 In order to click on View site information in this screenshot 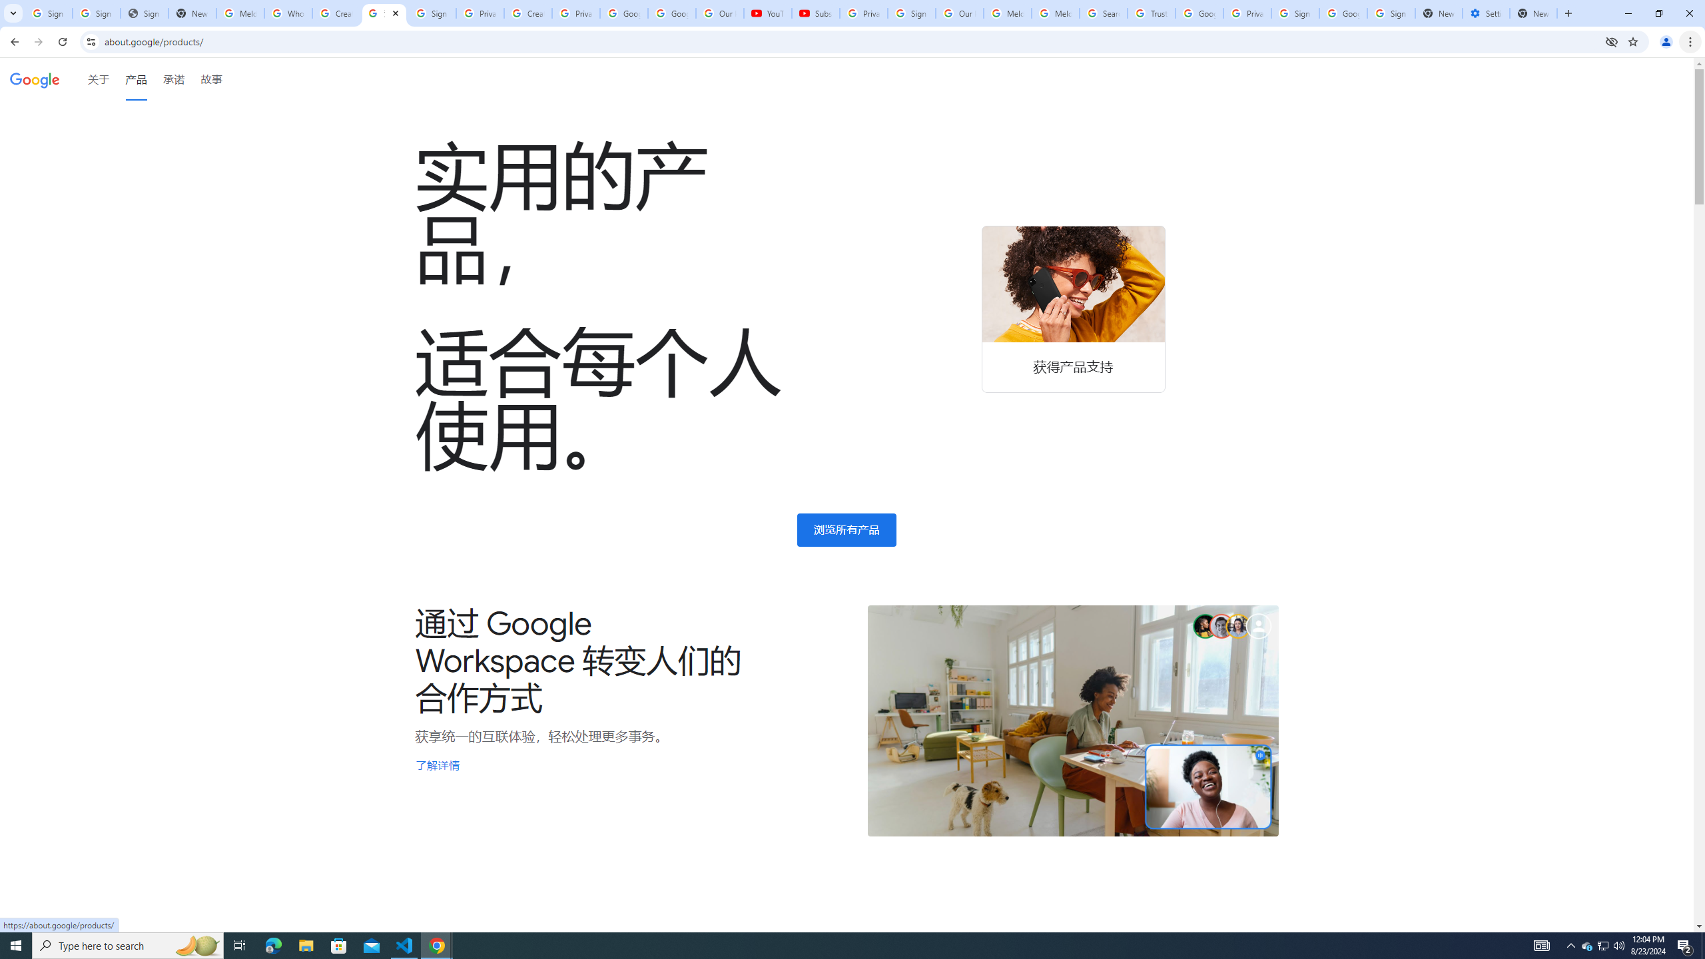, I will do `click(91, 41)`.